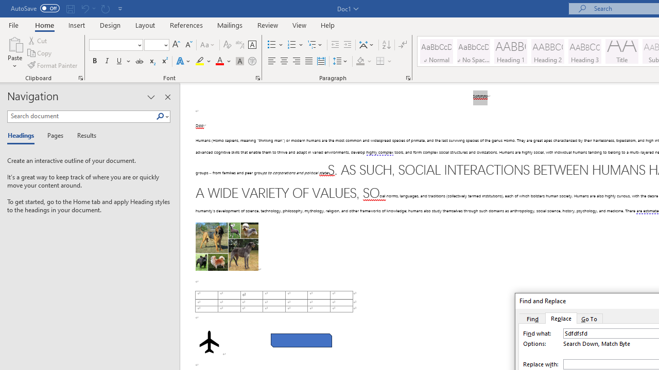  Describe the element at coordinates (511, 51) in the screenshot. I see `Heading 1` at that location.